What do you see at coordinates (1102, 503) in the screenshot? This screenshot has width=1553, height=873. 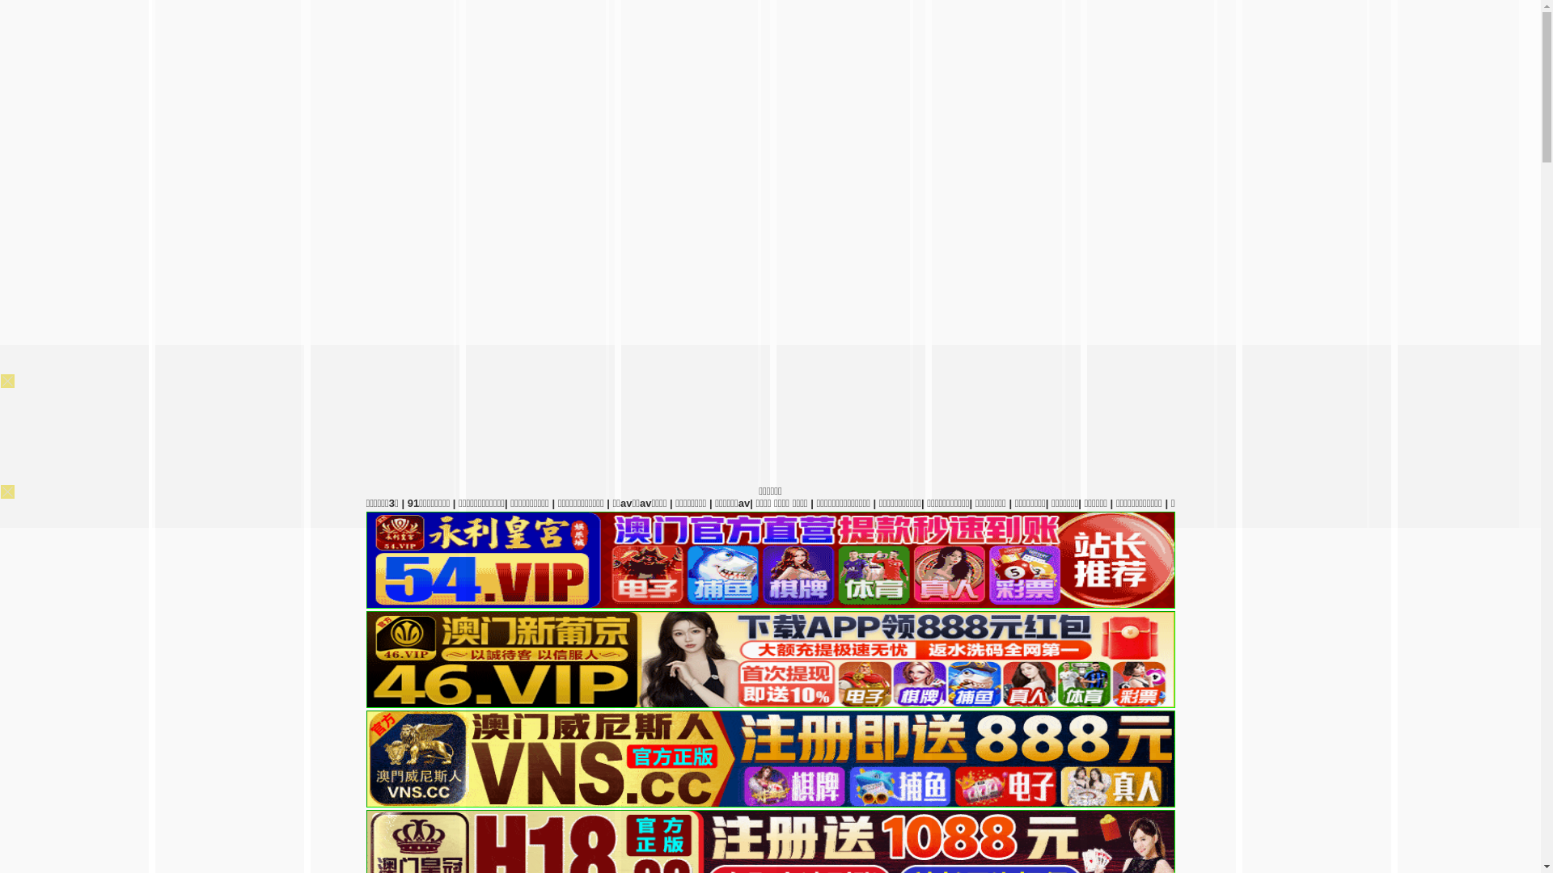 I see `|` at bounding box center [1102, 503].